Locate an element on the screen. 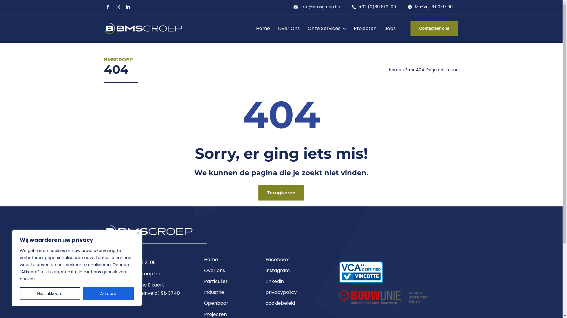 The height and width of the screenshot is (318, 567). Onze Services is located at coordinates (327, 28).